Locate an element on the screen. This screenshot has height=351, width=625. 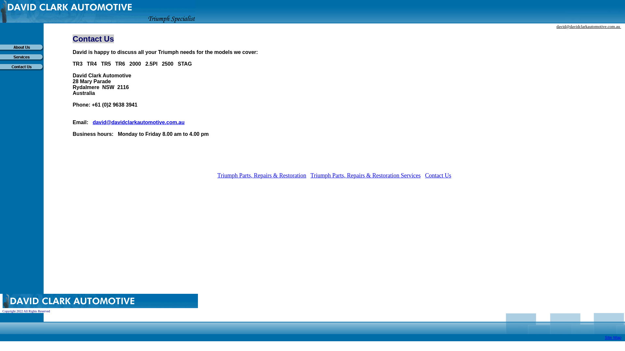
Triumph Parts, Repairs & Restoration Services is located at coordinates (366, 175).